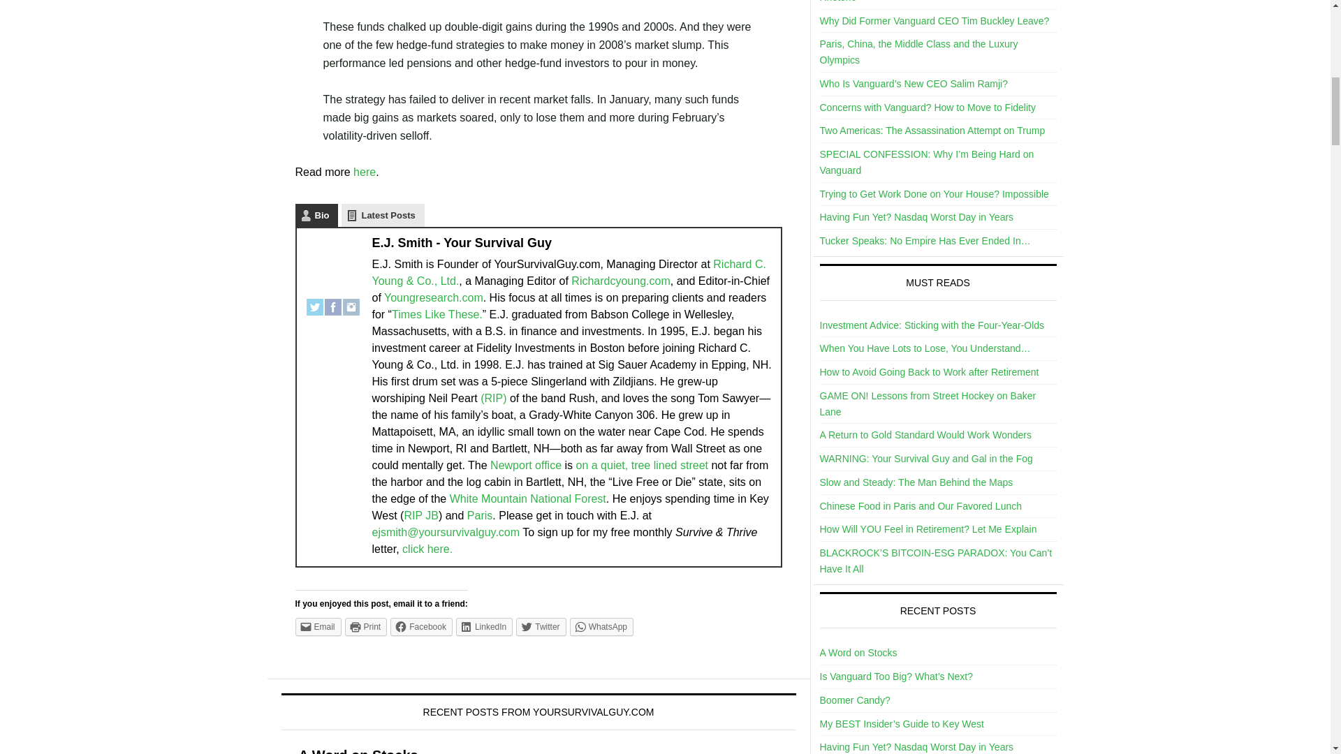 This screenshot has width=1341, height=754. I want to click on Click to share on WhatsApp, so click(601, 627).